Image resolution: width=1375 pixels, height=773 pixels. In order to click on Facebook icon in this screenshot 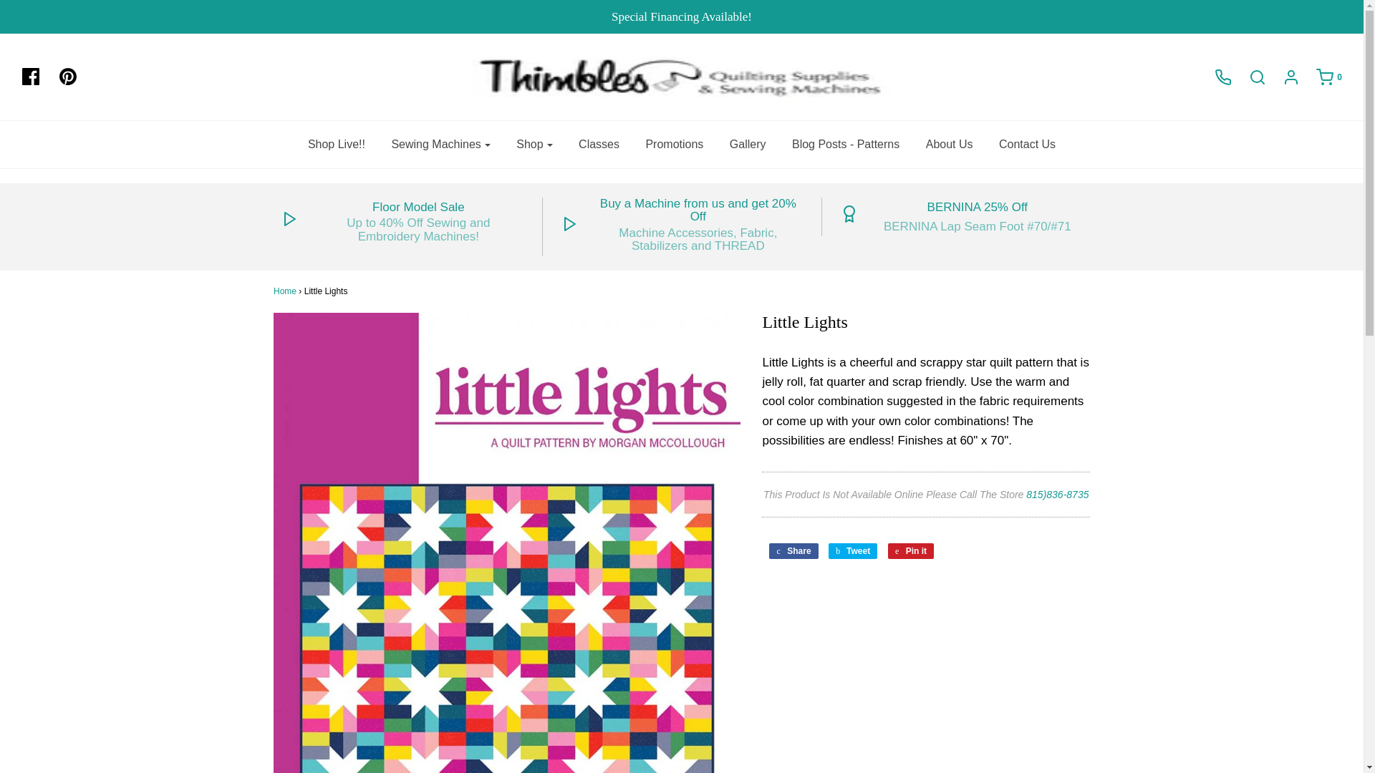, I will do `click(37, 77)`.